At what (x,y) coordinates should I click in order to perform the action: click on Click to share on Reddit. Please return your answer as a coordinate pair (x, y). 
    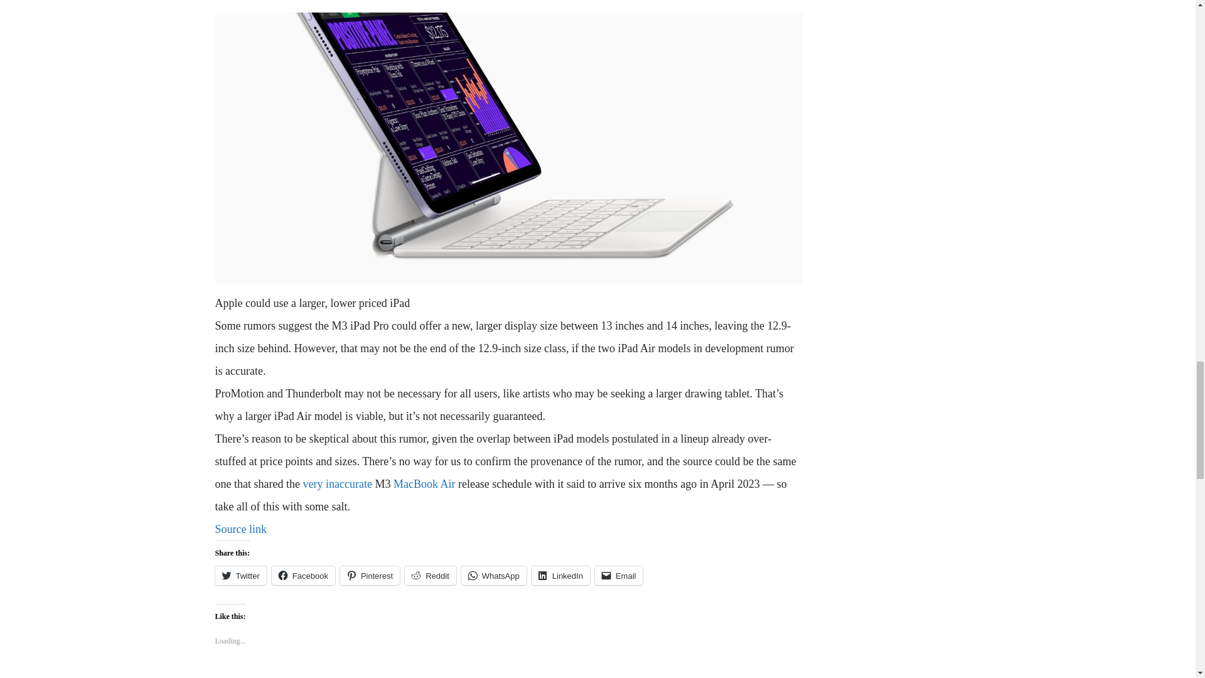
    Looking at the image, I should click on (431, 575).